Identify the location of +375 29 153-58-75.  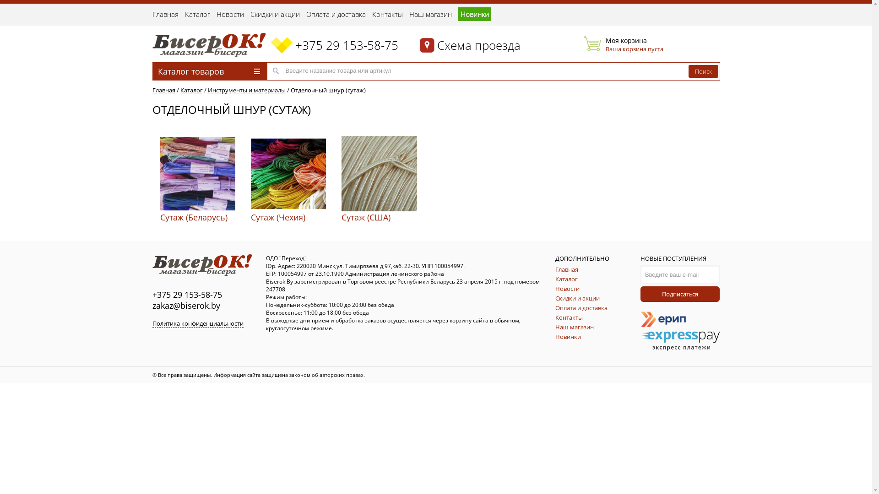
(347, 45).